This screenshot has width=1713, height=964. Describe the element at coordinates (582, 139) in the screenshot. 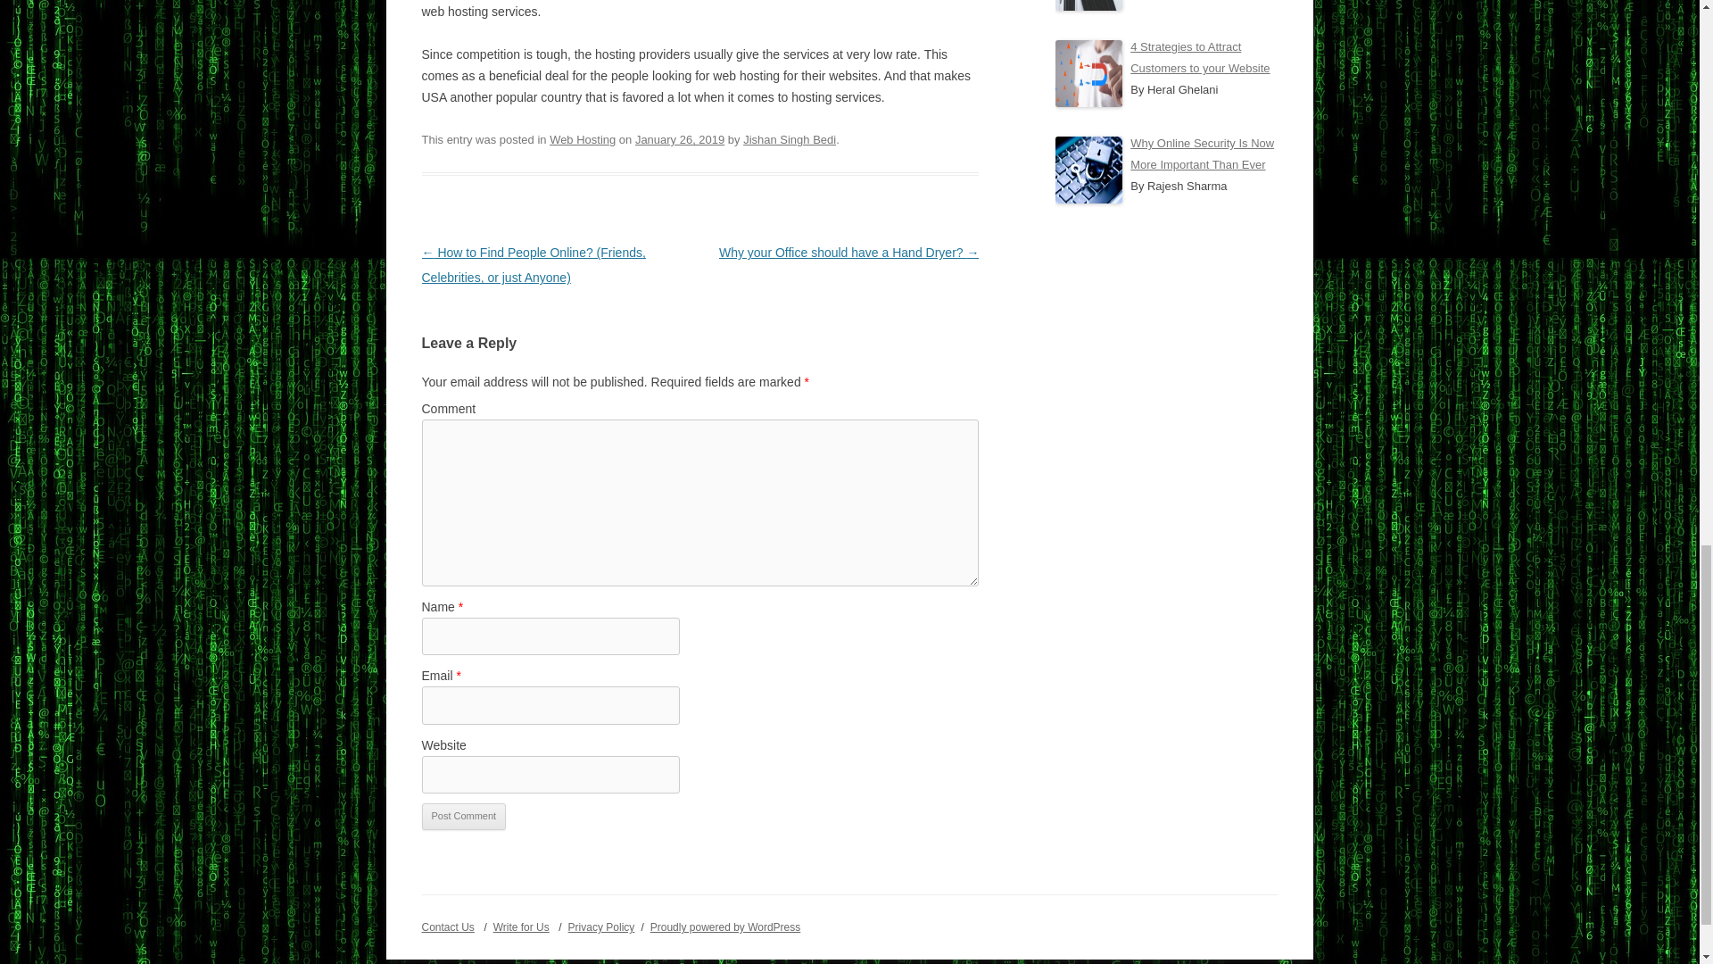

I see `Web Hosting` at that location.